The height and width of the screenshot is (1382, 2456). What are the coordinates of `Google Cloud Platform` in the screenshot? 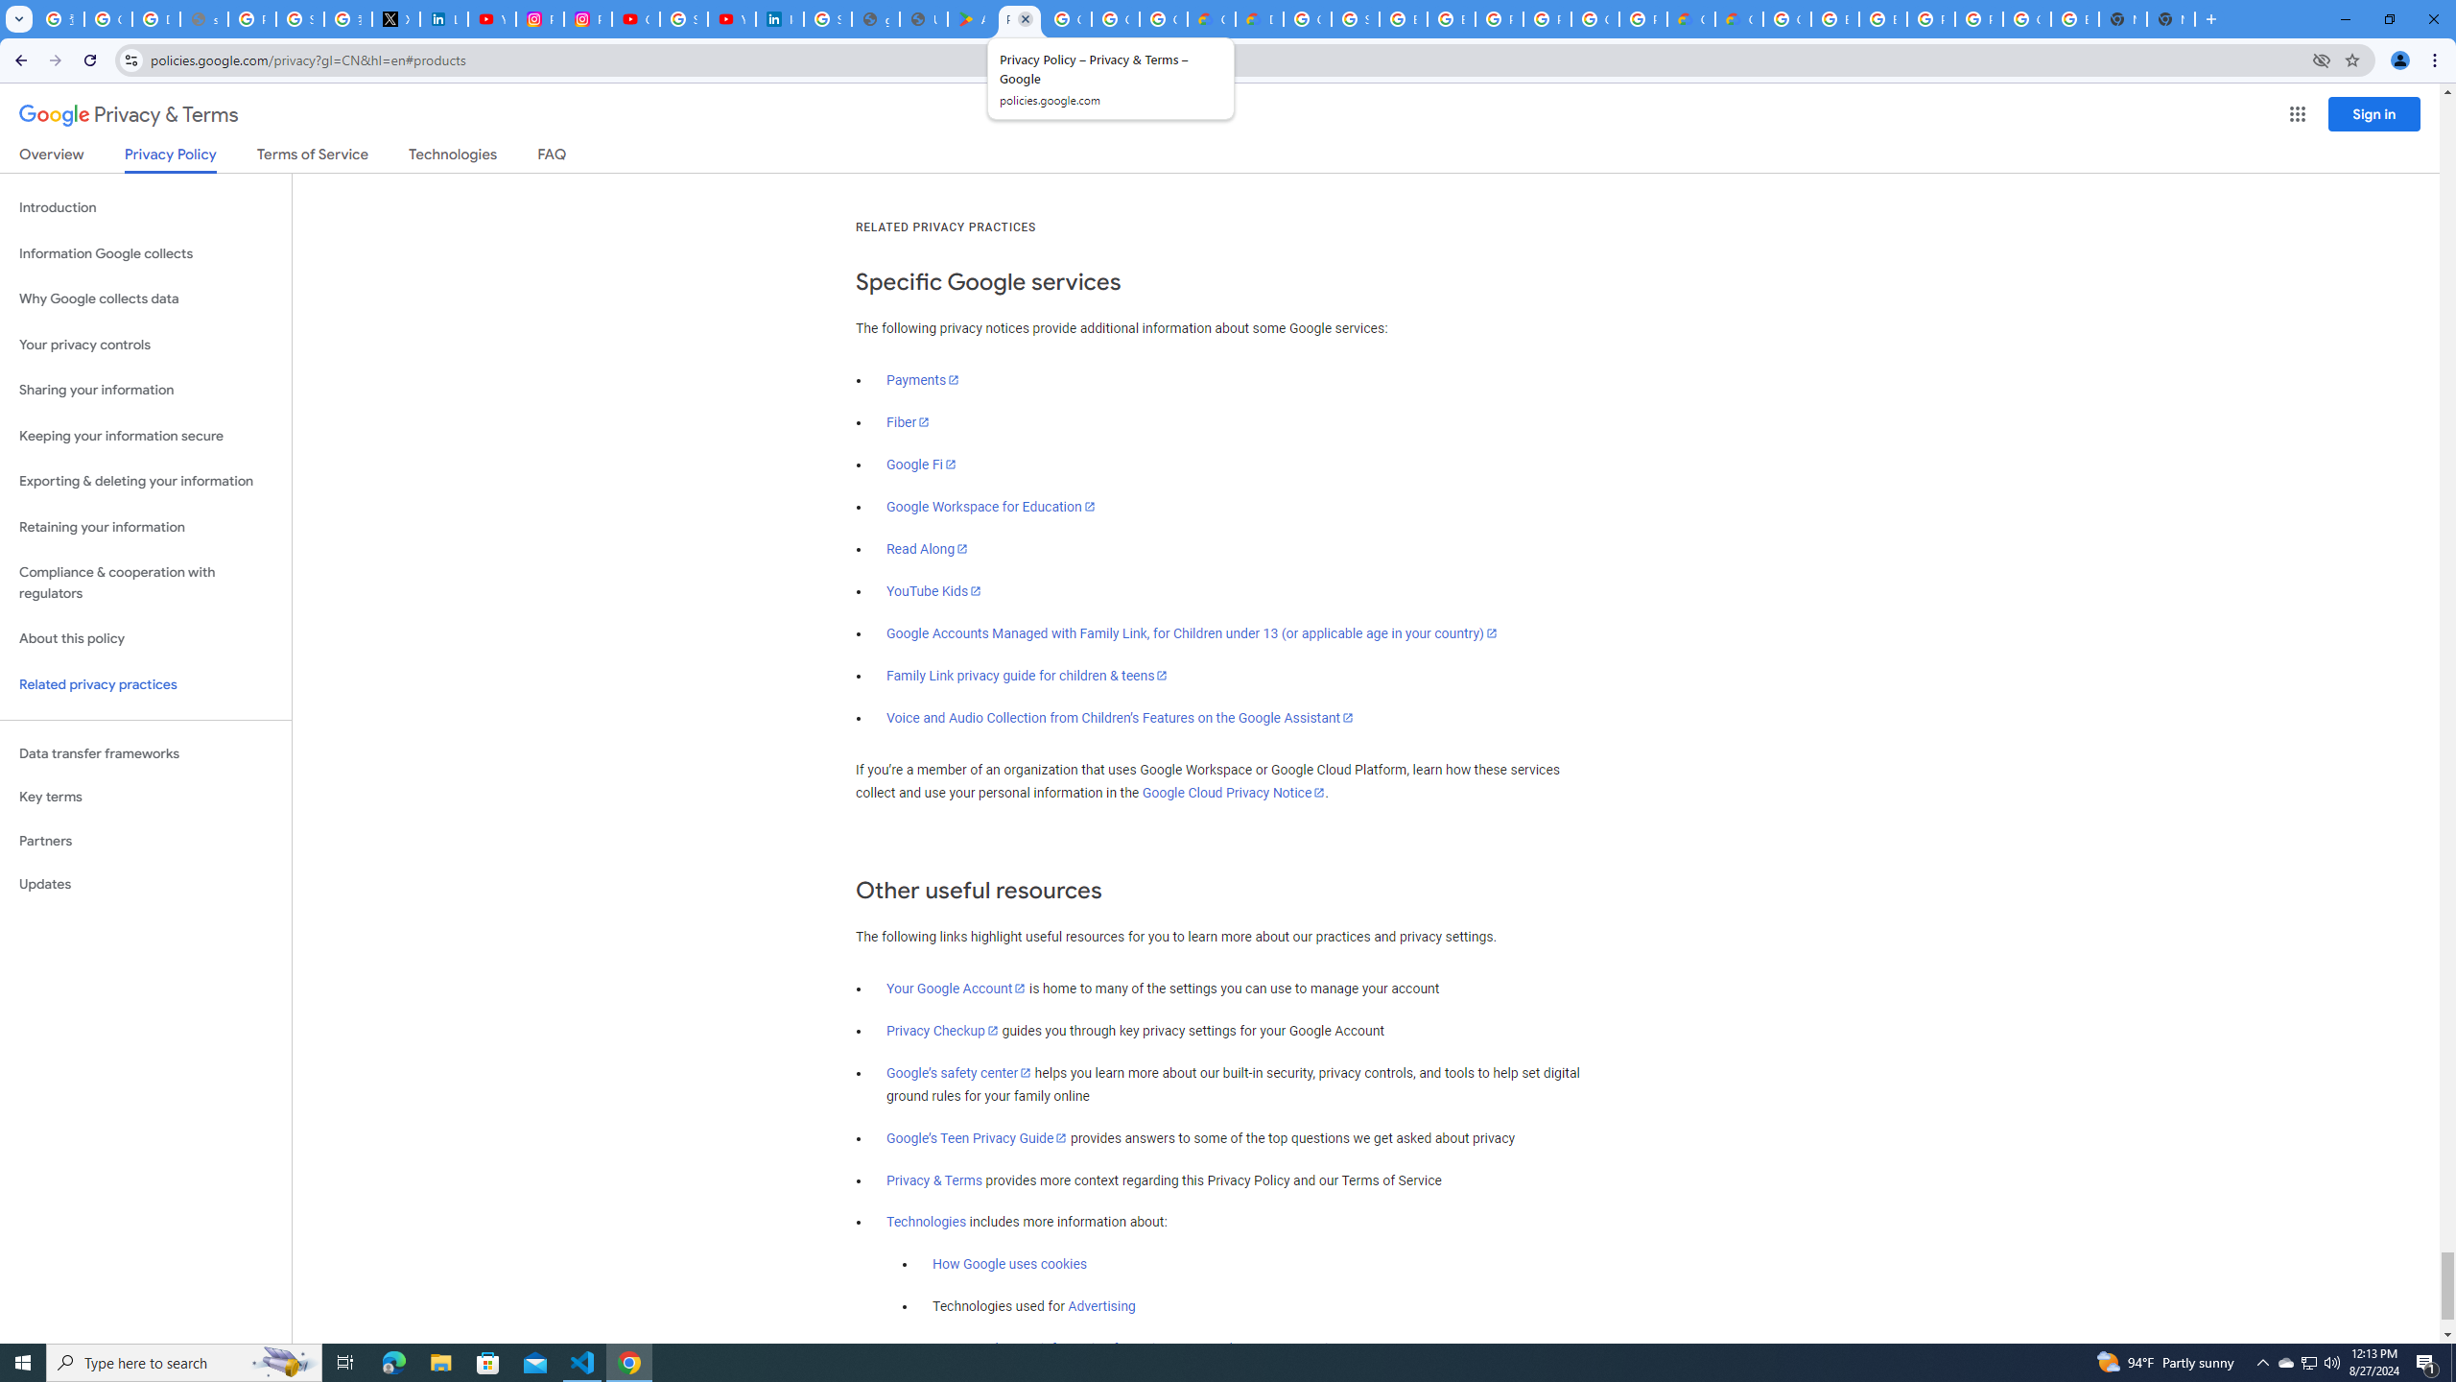 It's located at (1307, 19).